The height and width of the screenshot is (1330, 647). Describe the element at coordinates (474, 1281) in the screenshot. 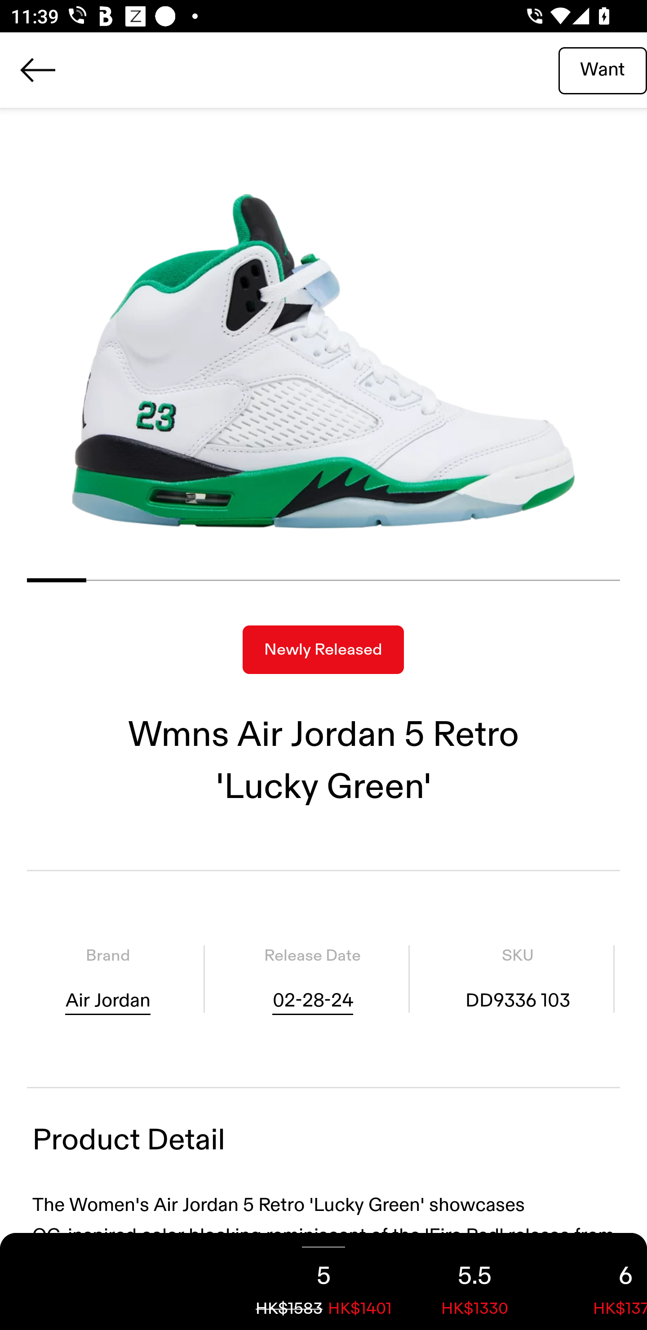

I see `5.5 HK$1330` at that location.